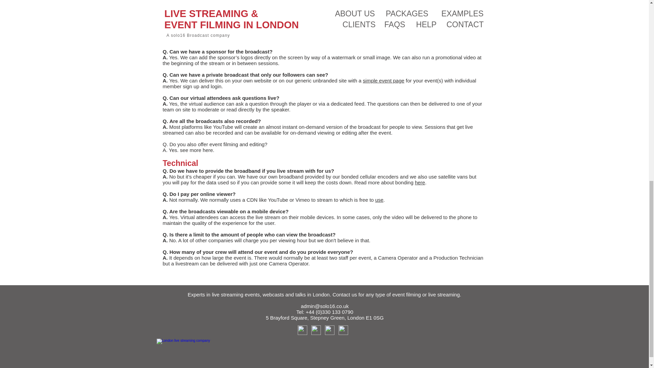 This screenshot has width=654, height=368. I want to click on event filming, so click(406, 294).